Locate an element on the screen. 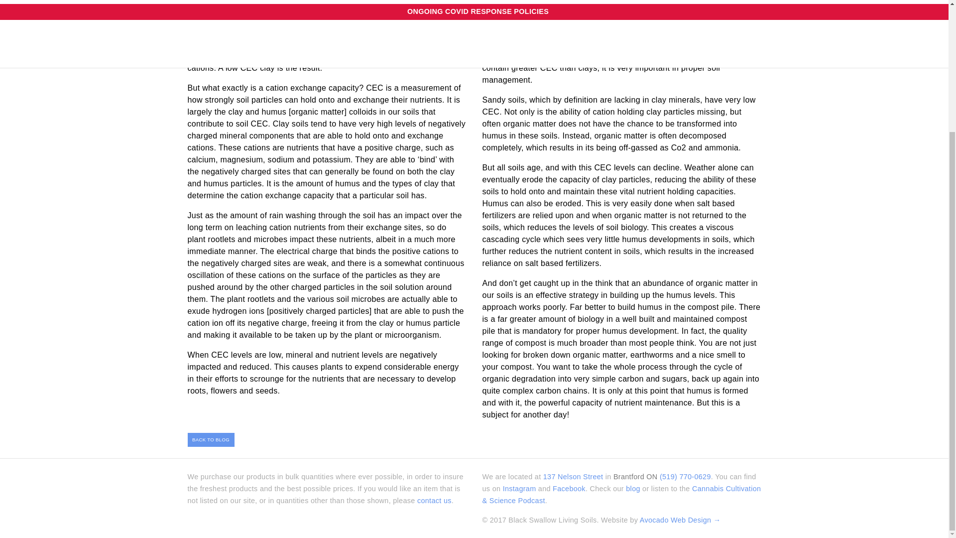 The height and width of the screenshot is (538, 956). contact us is located at coordinates (434, 500).